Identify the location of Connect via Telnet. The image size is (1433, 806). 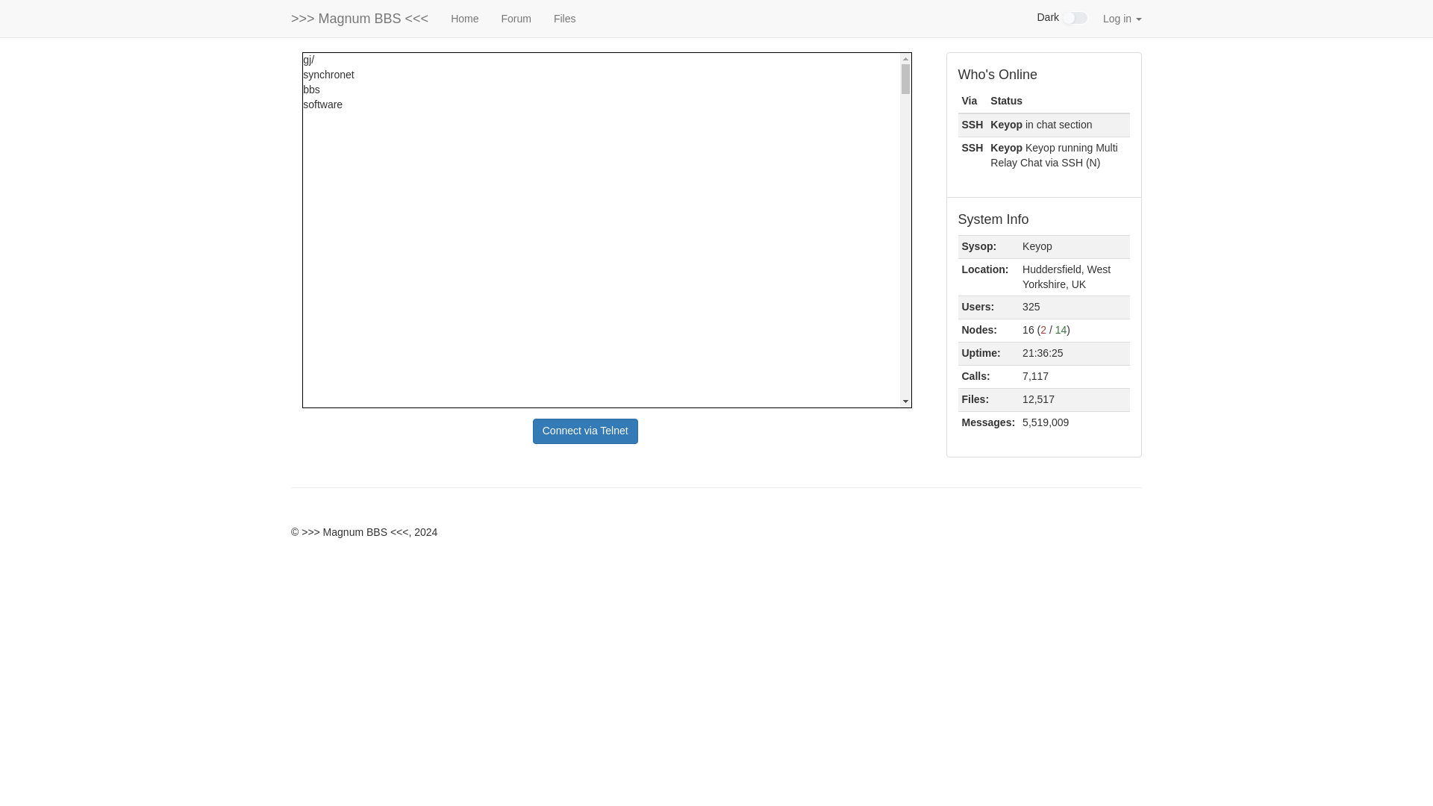
(585, 431).